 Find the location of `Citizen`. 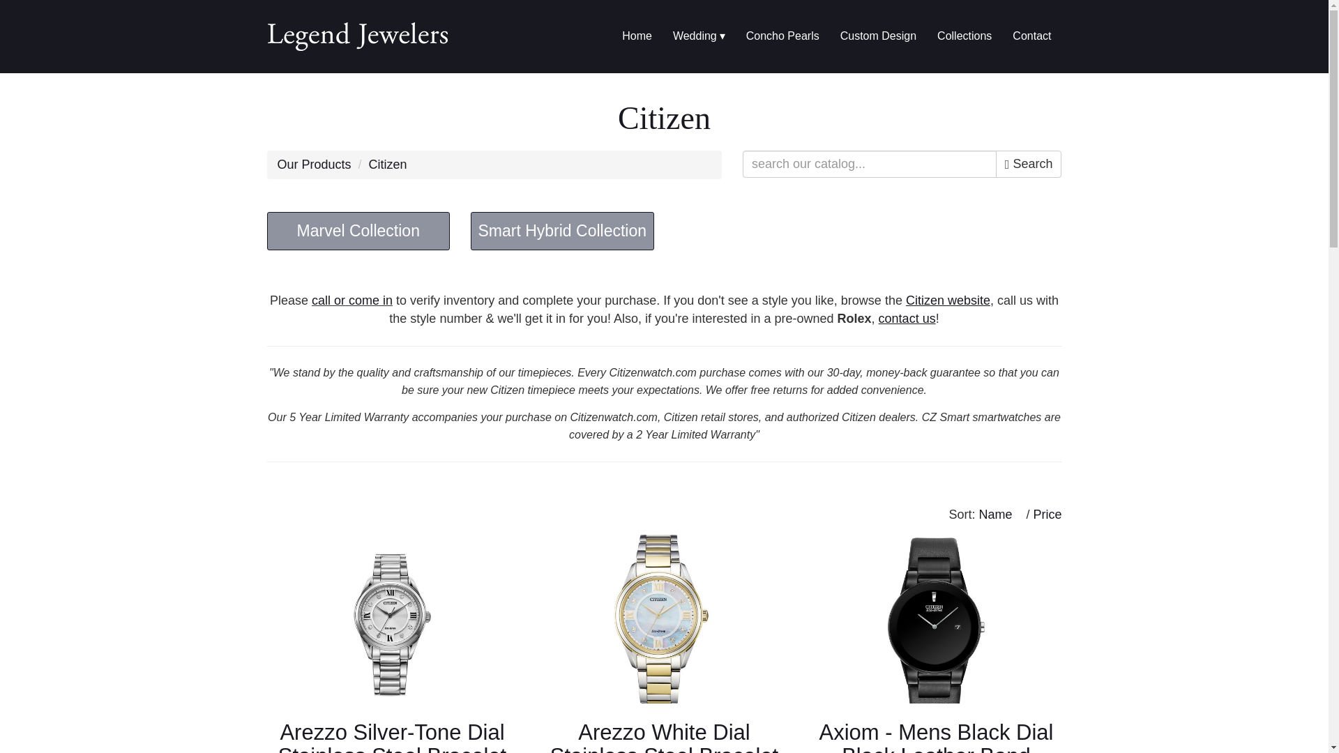

Citizen is located at coordinates (388, 165).